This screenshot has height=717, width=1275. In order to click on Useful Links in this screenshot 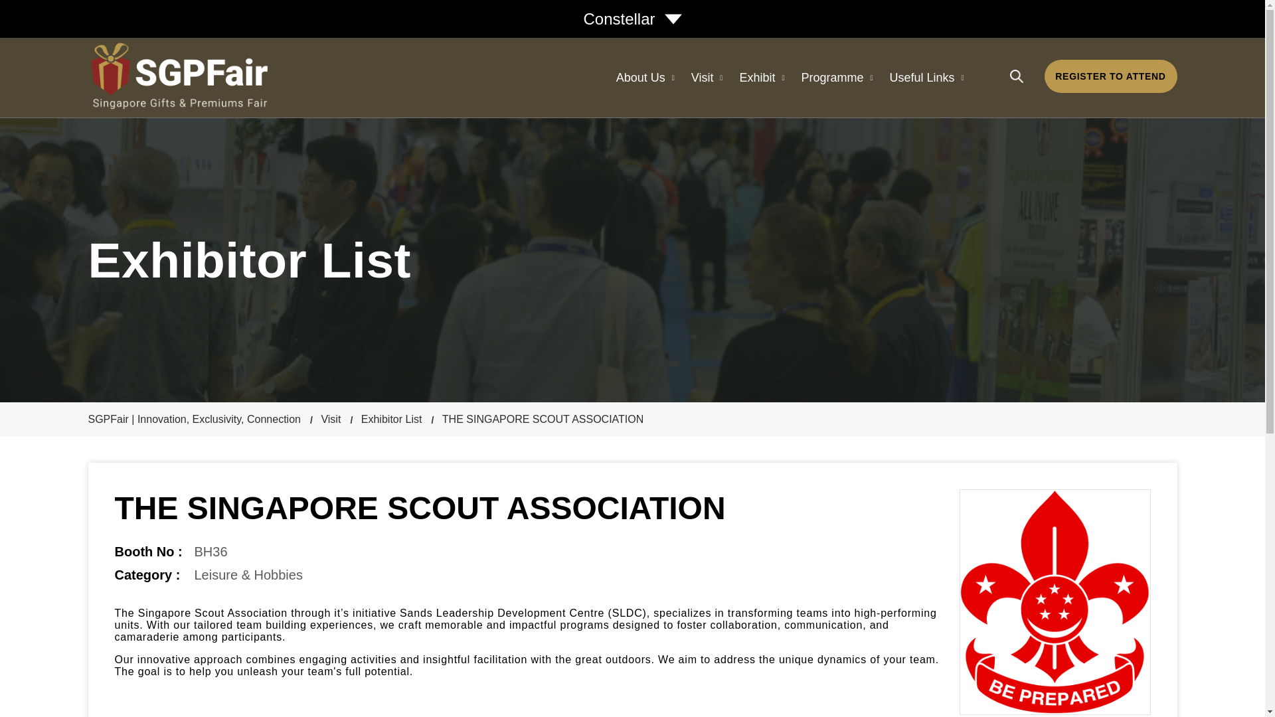, I will do `click(926, 78)`.